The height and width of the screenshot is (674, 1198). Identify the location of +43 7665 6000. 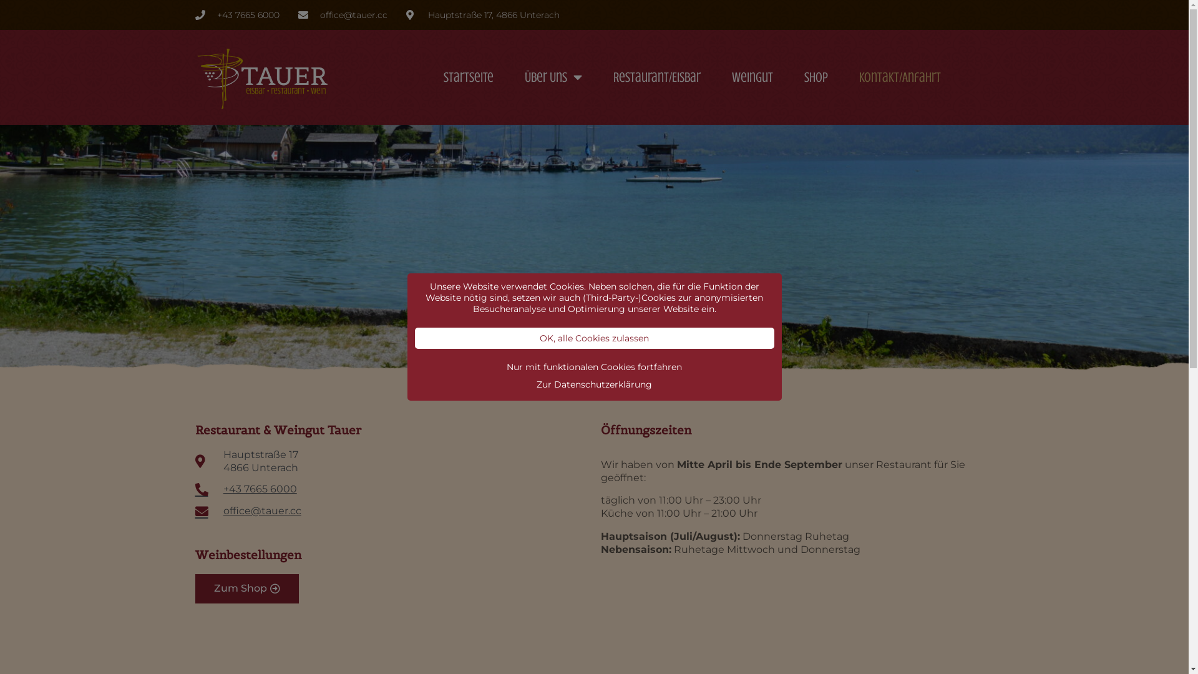
(391, 489).